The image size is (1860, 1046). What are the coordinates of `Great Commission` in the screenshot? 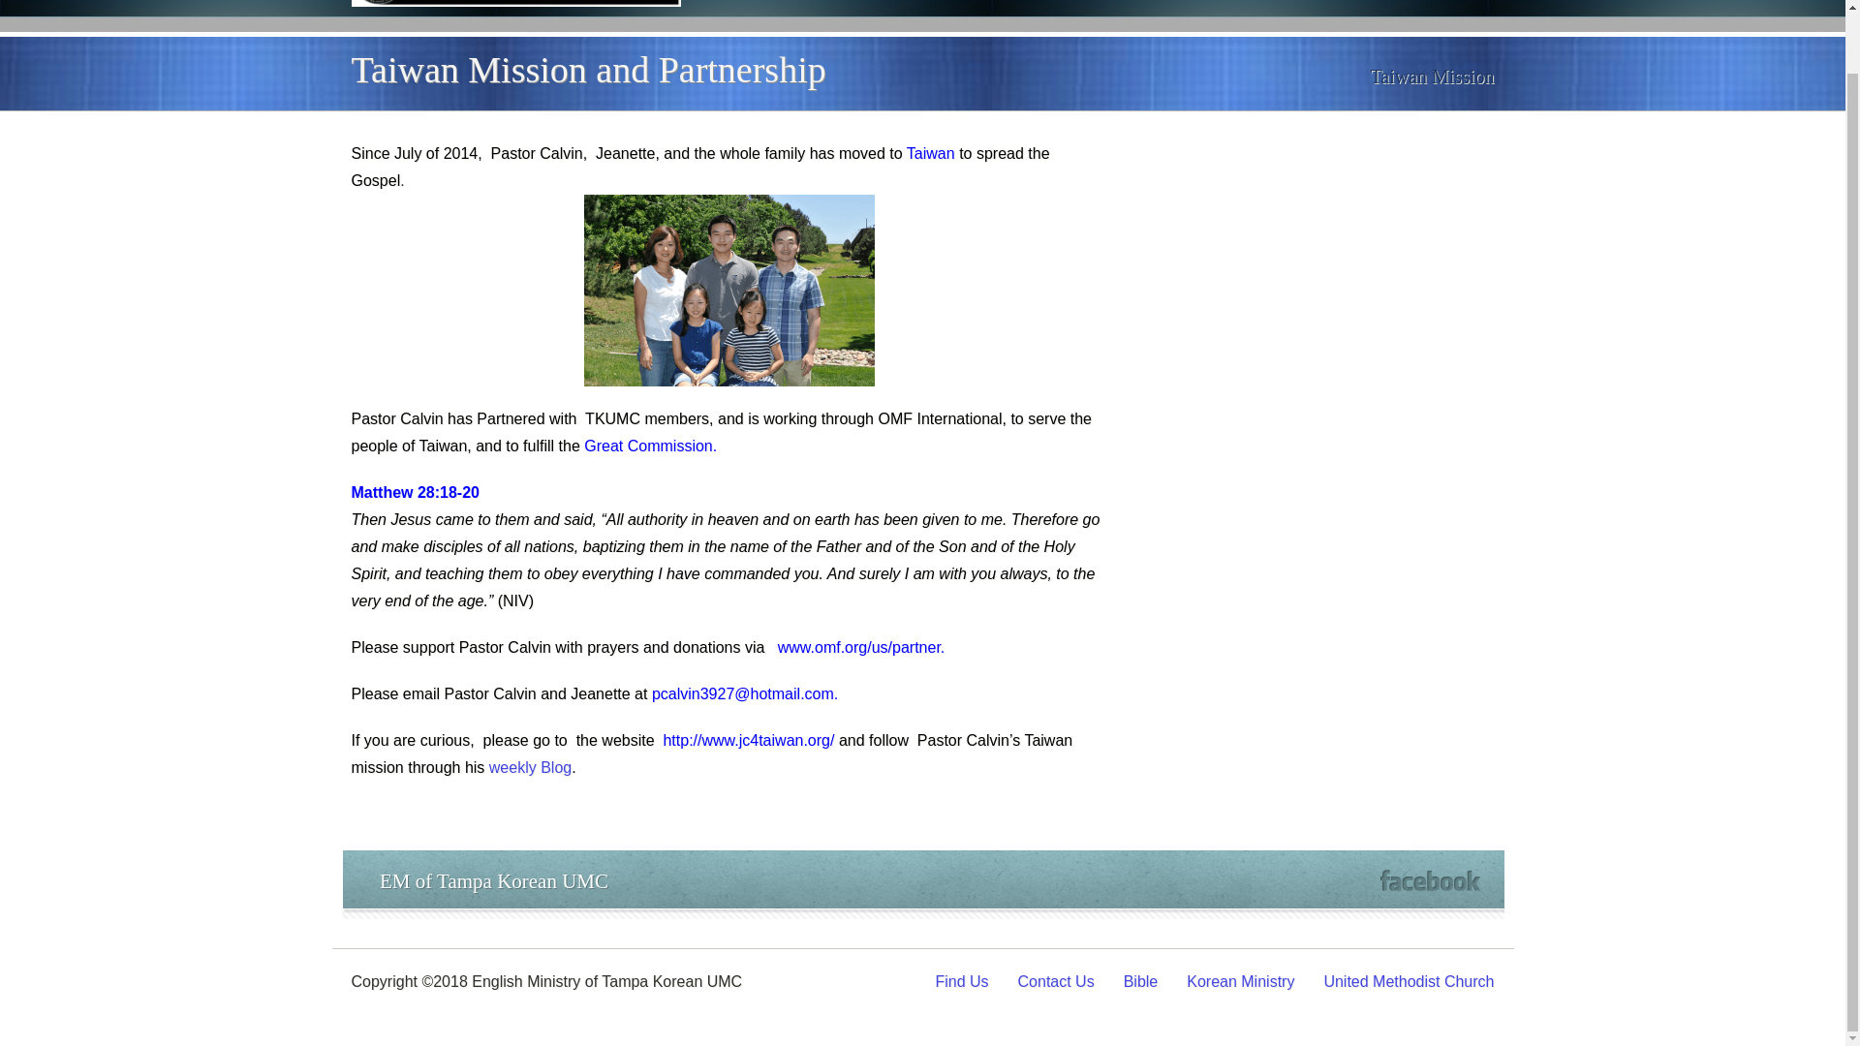 It's located at (647, 446).